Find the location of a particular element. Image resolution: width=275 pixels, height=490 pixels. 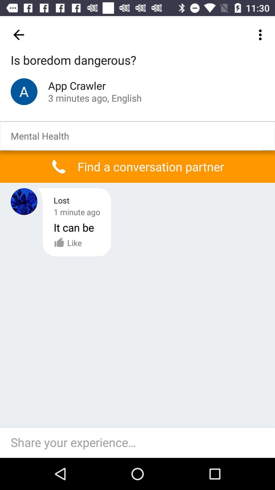

select app crawler is located at coordinates (24, 91).